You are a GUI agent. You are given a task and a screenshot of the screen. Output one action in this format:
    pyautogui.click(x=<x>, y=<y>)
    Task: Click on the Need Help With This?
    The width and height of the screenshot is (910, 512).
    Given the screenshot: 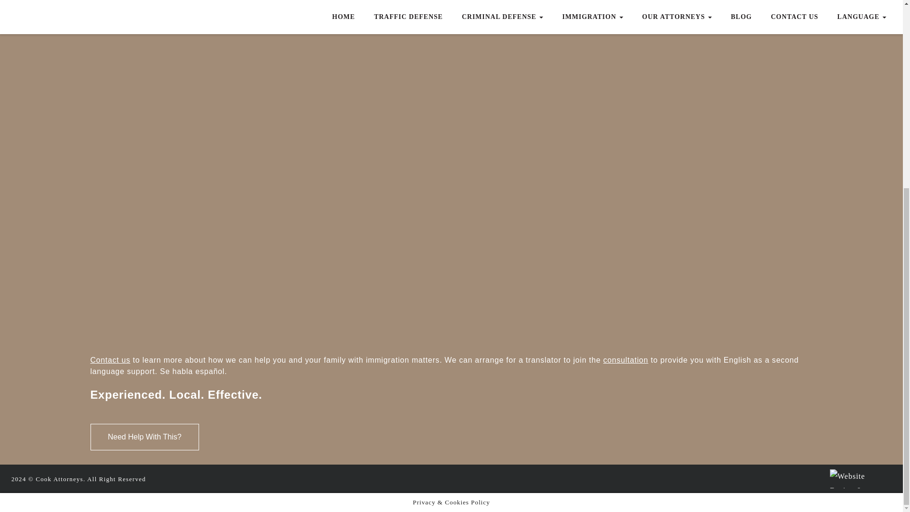 What is the action you would take?
    pyautogui.click(x=144, y=437)
    